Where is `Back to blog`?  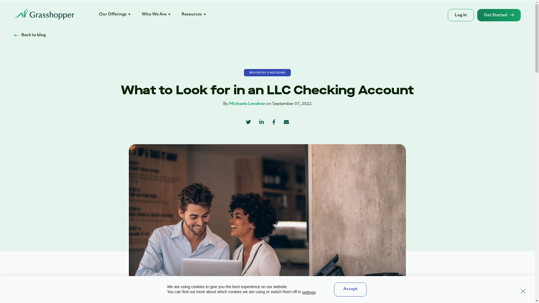 Back to blog is located at coordinates (30, 35).